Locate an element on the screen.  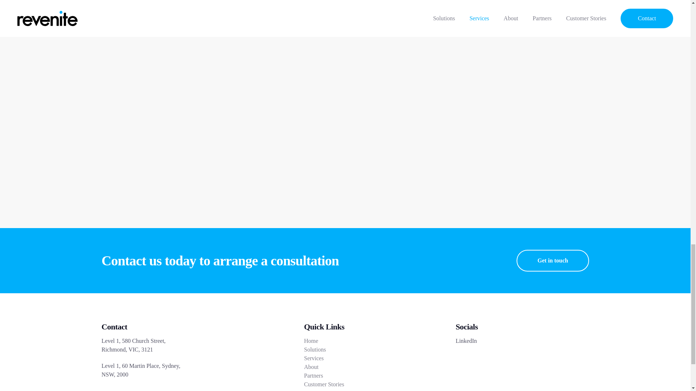
Solutions is located at coordinates (315, 350).